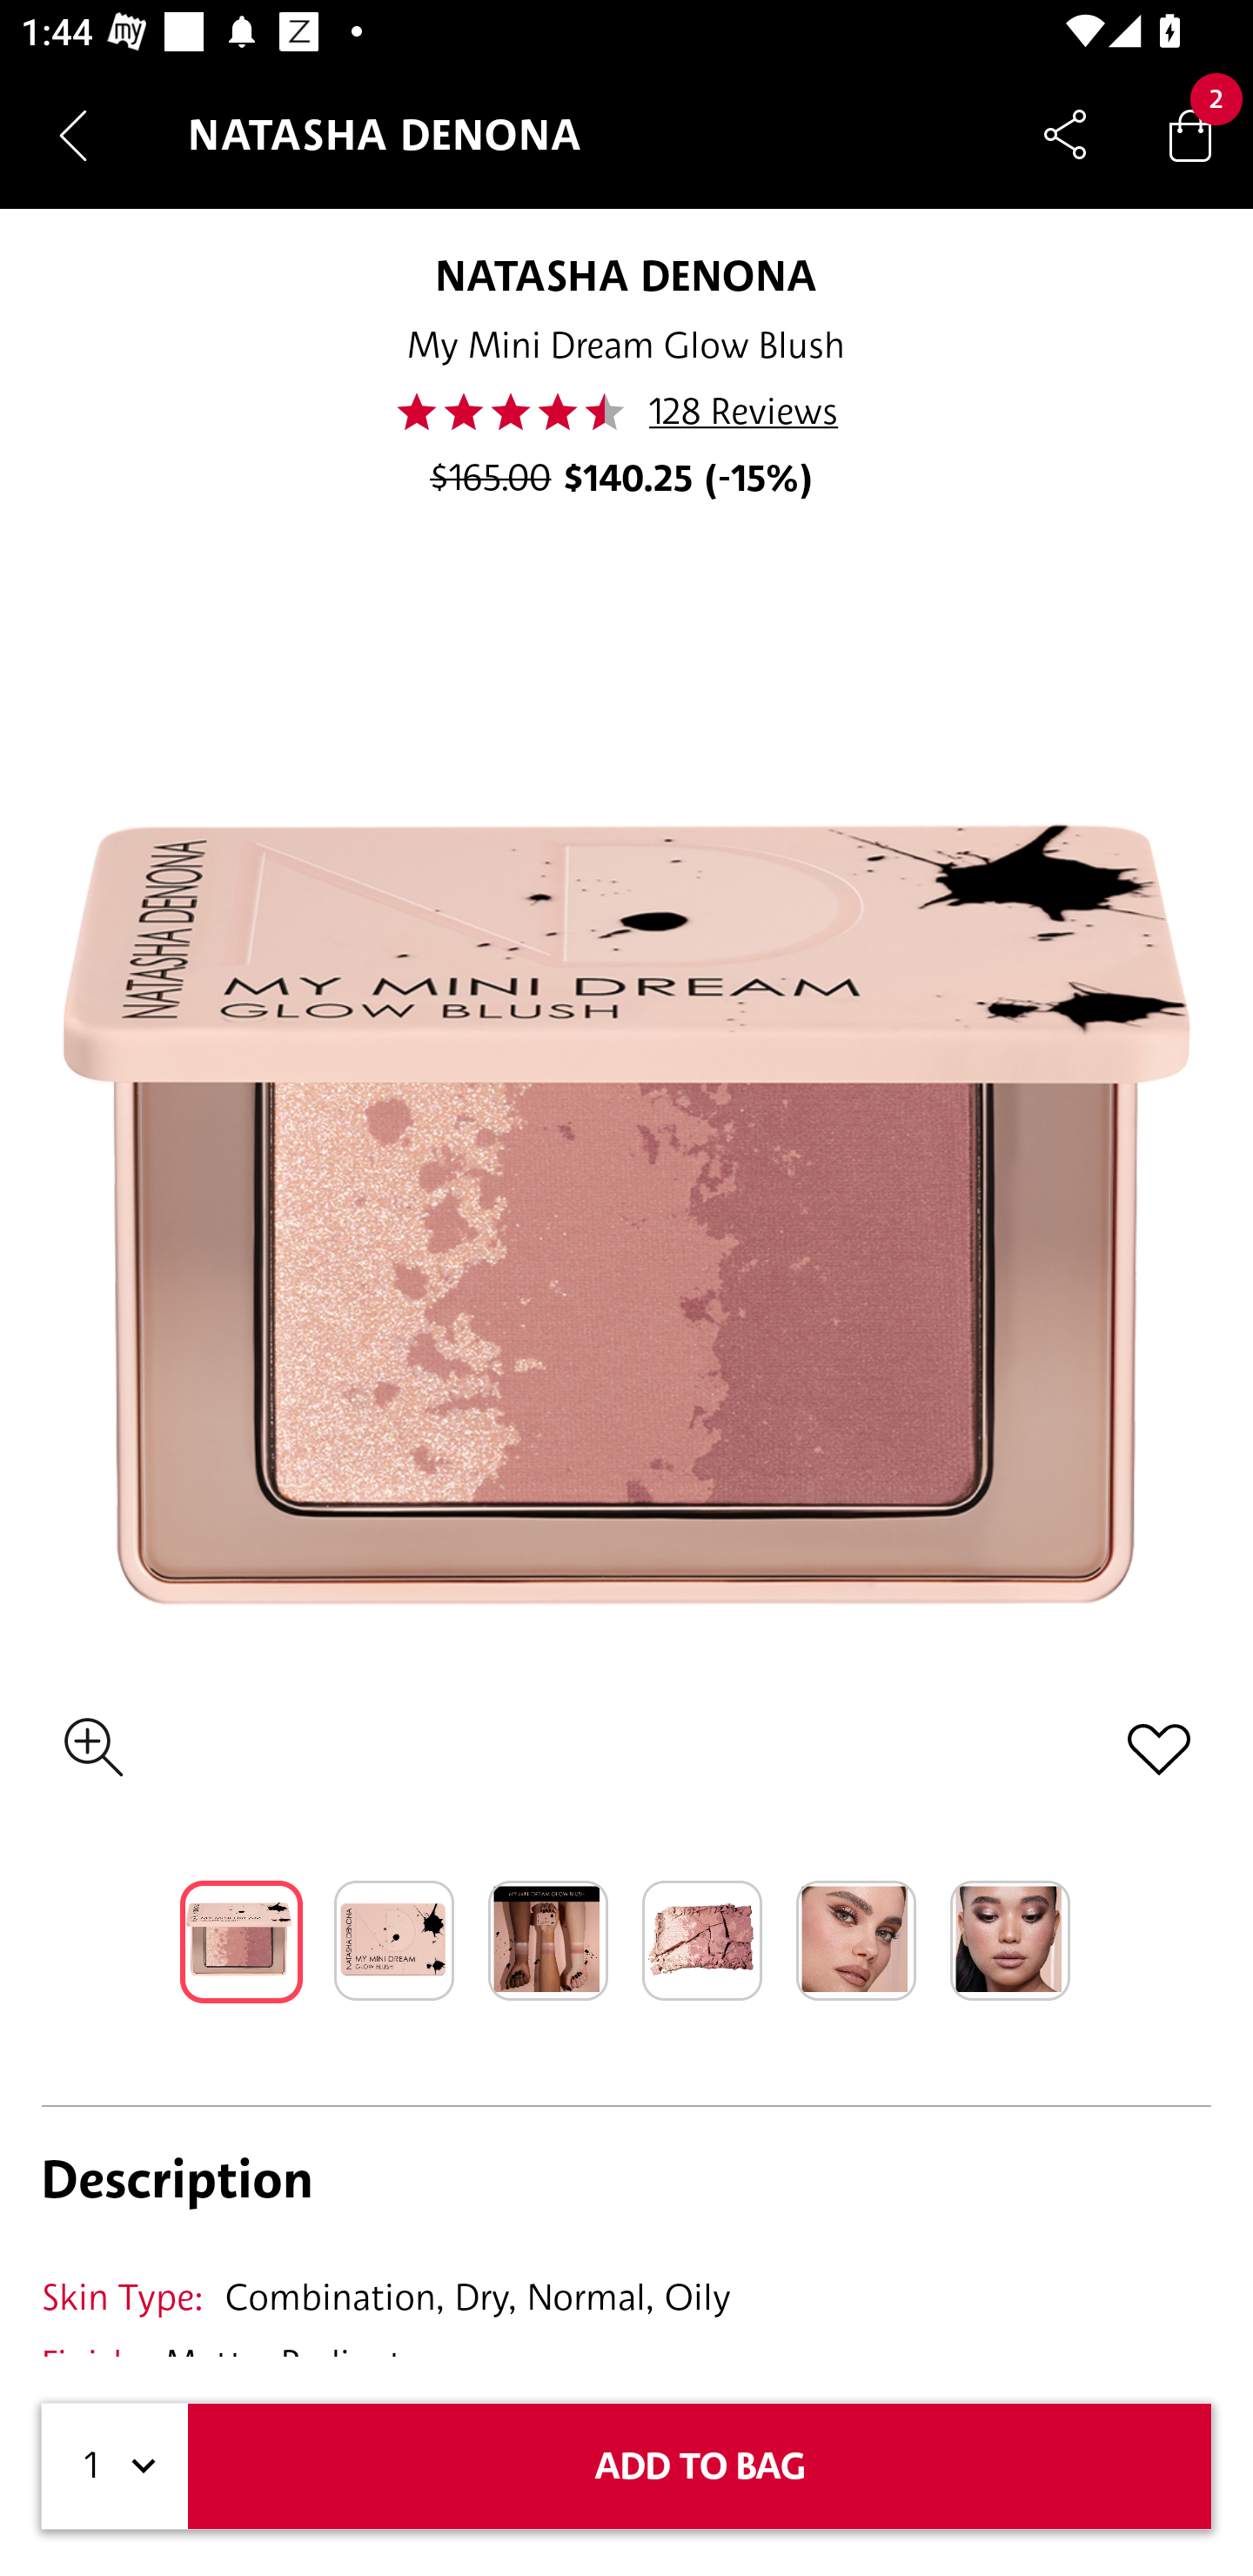 This screenshot has height=2576, width=1253. Describe the element at coordinates (626, 275) in the screenshot. I see `NATASHA DENONA` at that location.